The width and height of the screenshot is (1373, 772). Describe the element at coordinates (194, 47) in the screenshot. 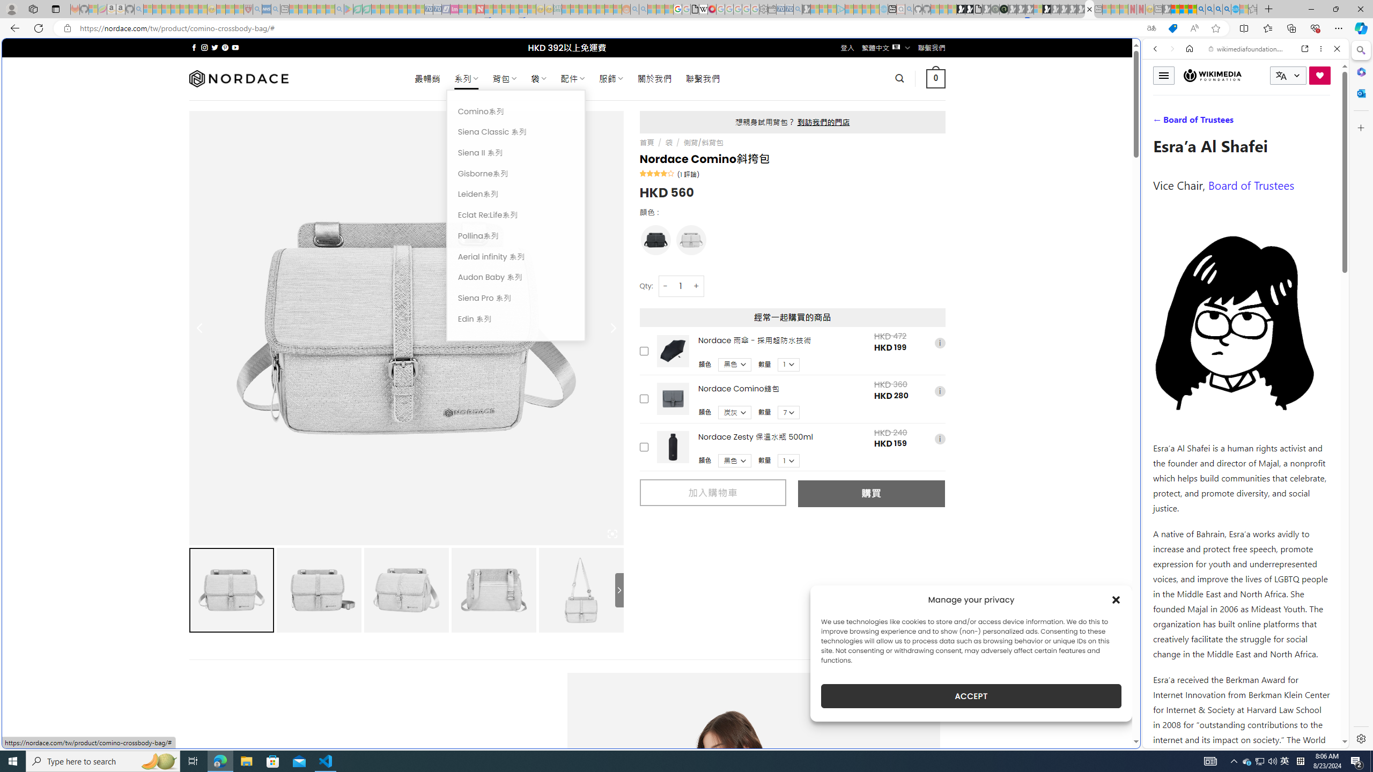

I see `Follow on Facebook` at that location.